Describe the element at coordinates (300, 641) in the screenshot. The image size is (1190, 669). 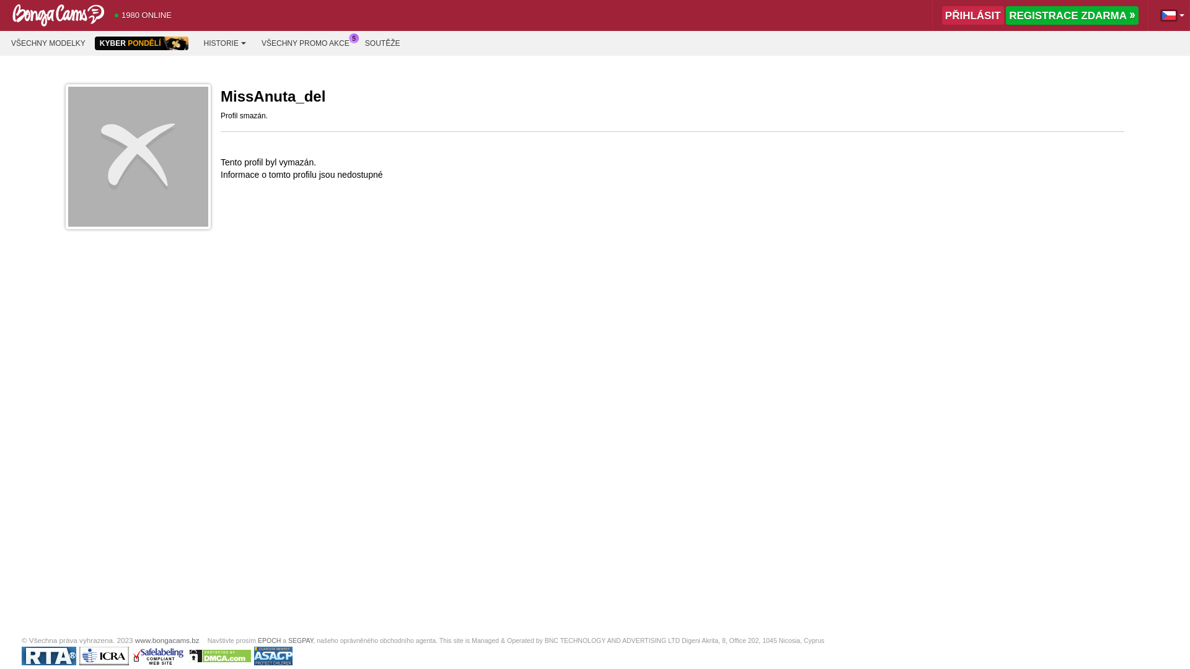
I see `SEGPAY` at that location.